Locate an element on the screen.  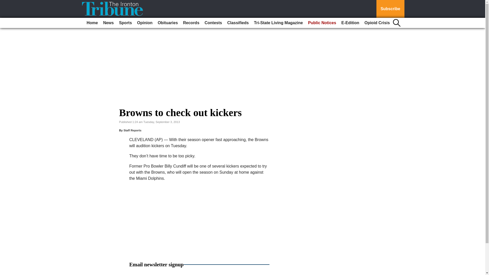
Records is located at coordinates (191, 23).